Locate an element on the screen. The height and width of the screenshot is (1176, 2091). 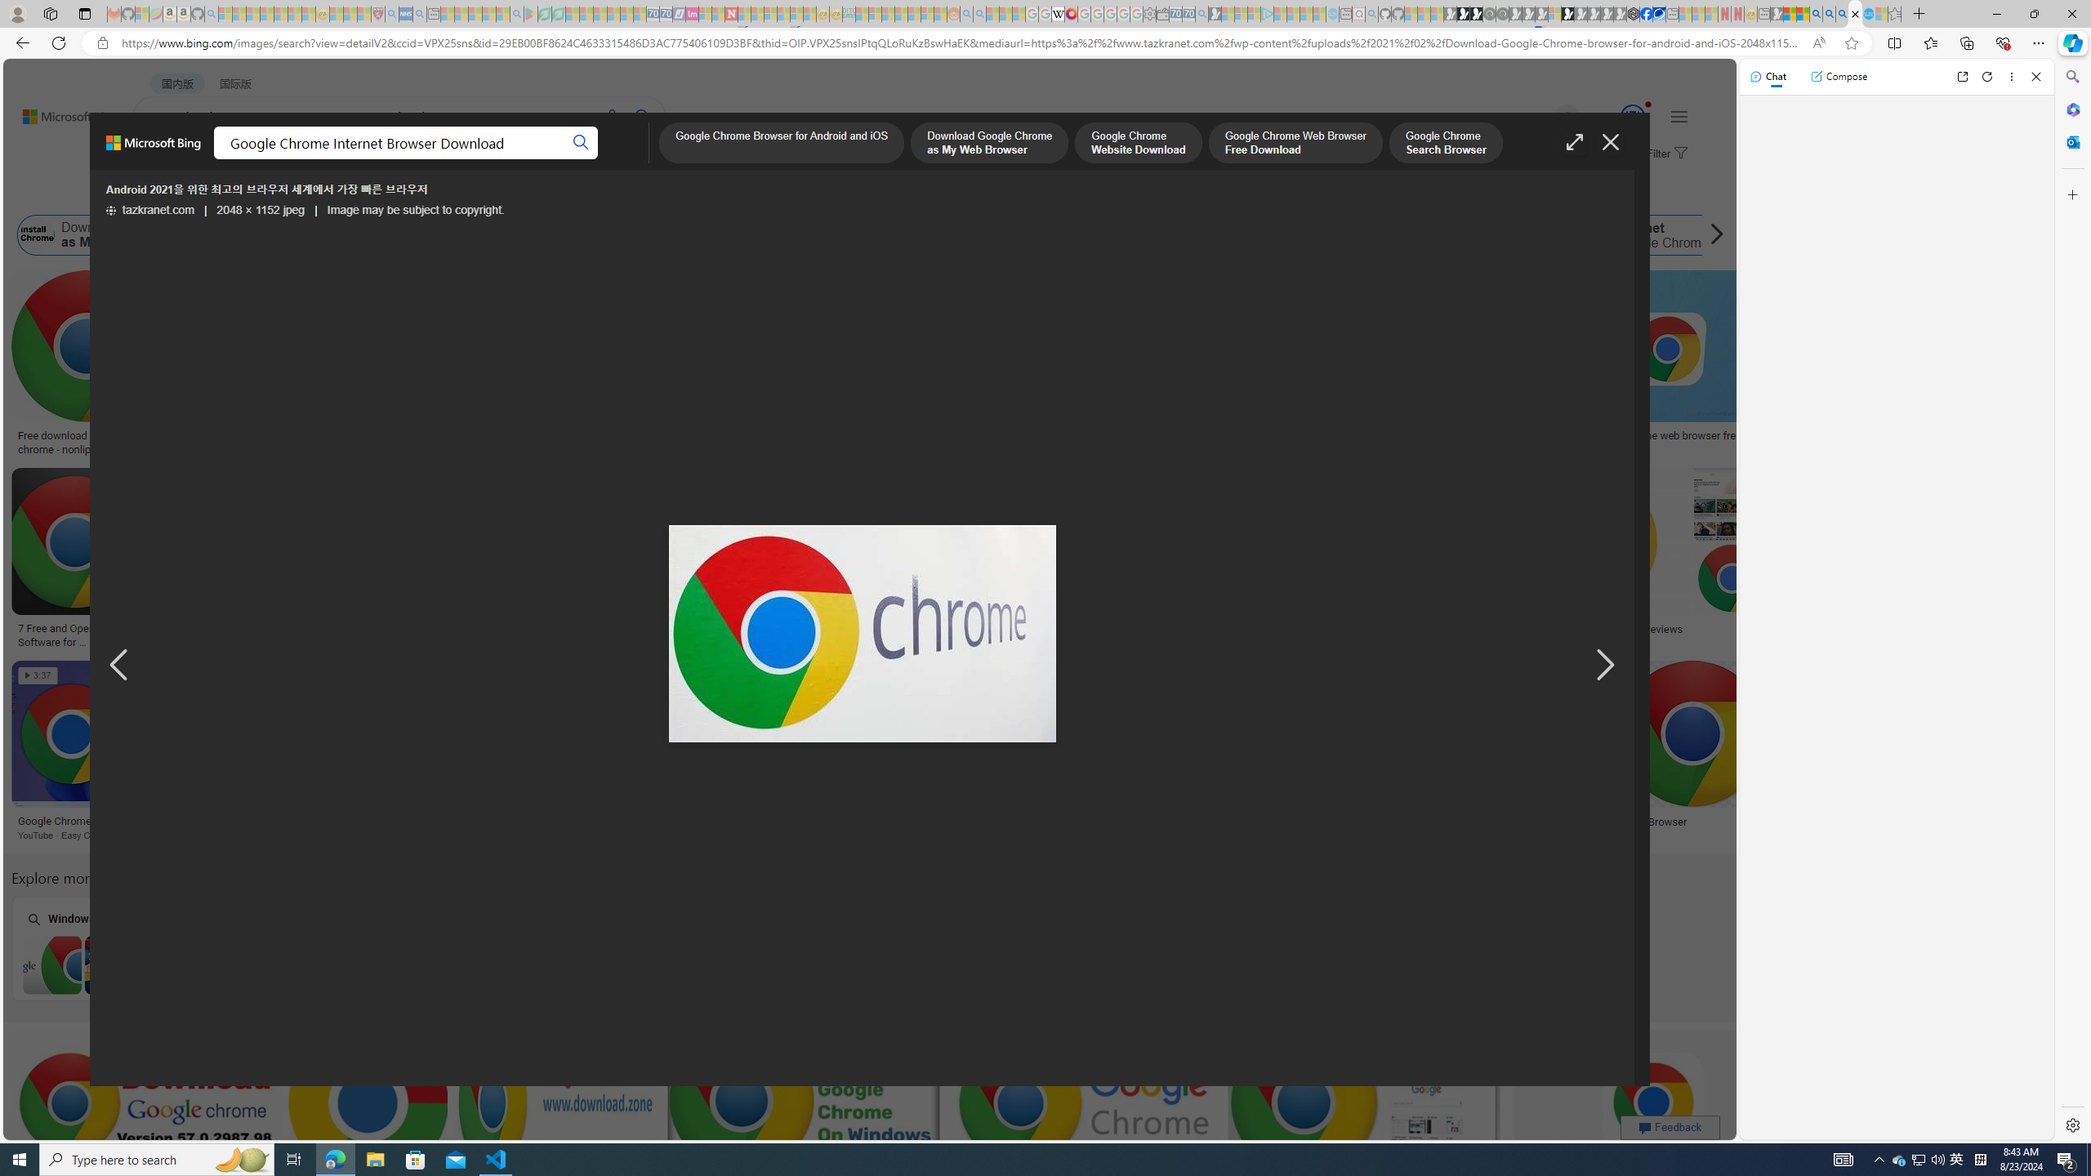
Chrome BrowserSave is located at coordinates (1732, 753).